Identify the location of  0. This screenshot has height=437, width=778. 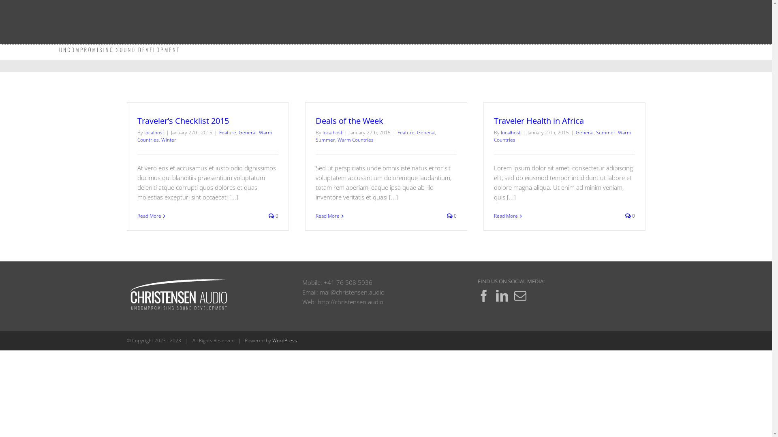
(630, 216).